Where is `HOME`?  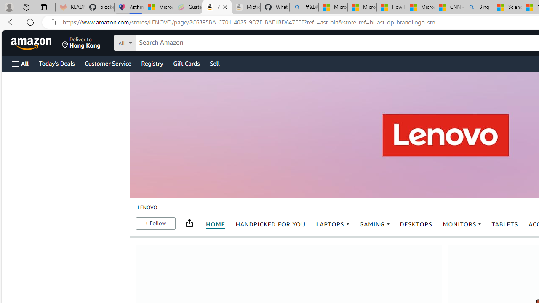
HOME is located at coordinates (216, 224).